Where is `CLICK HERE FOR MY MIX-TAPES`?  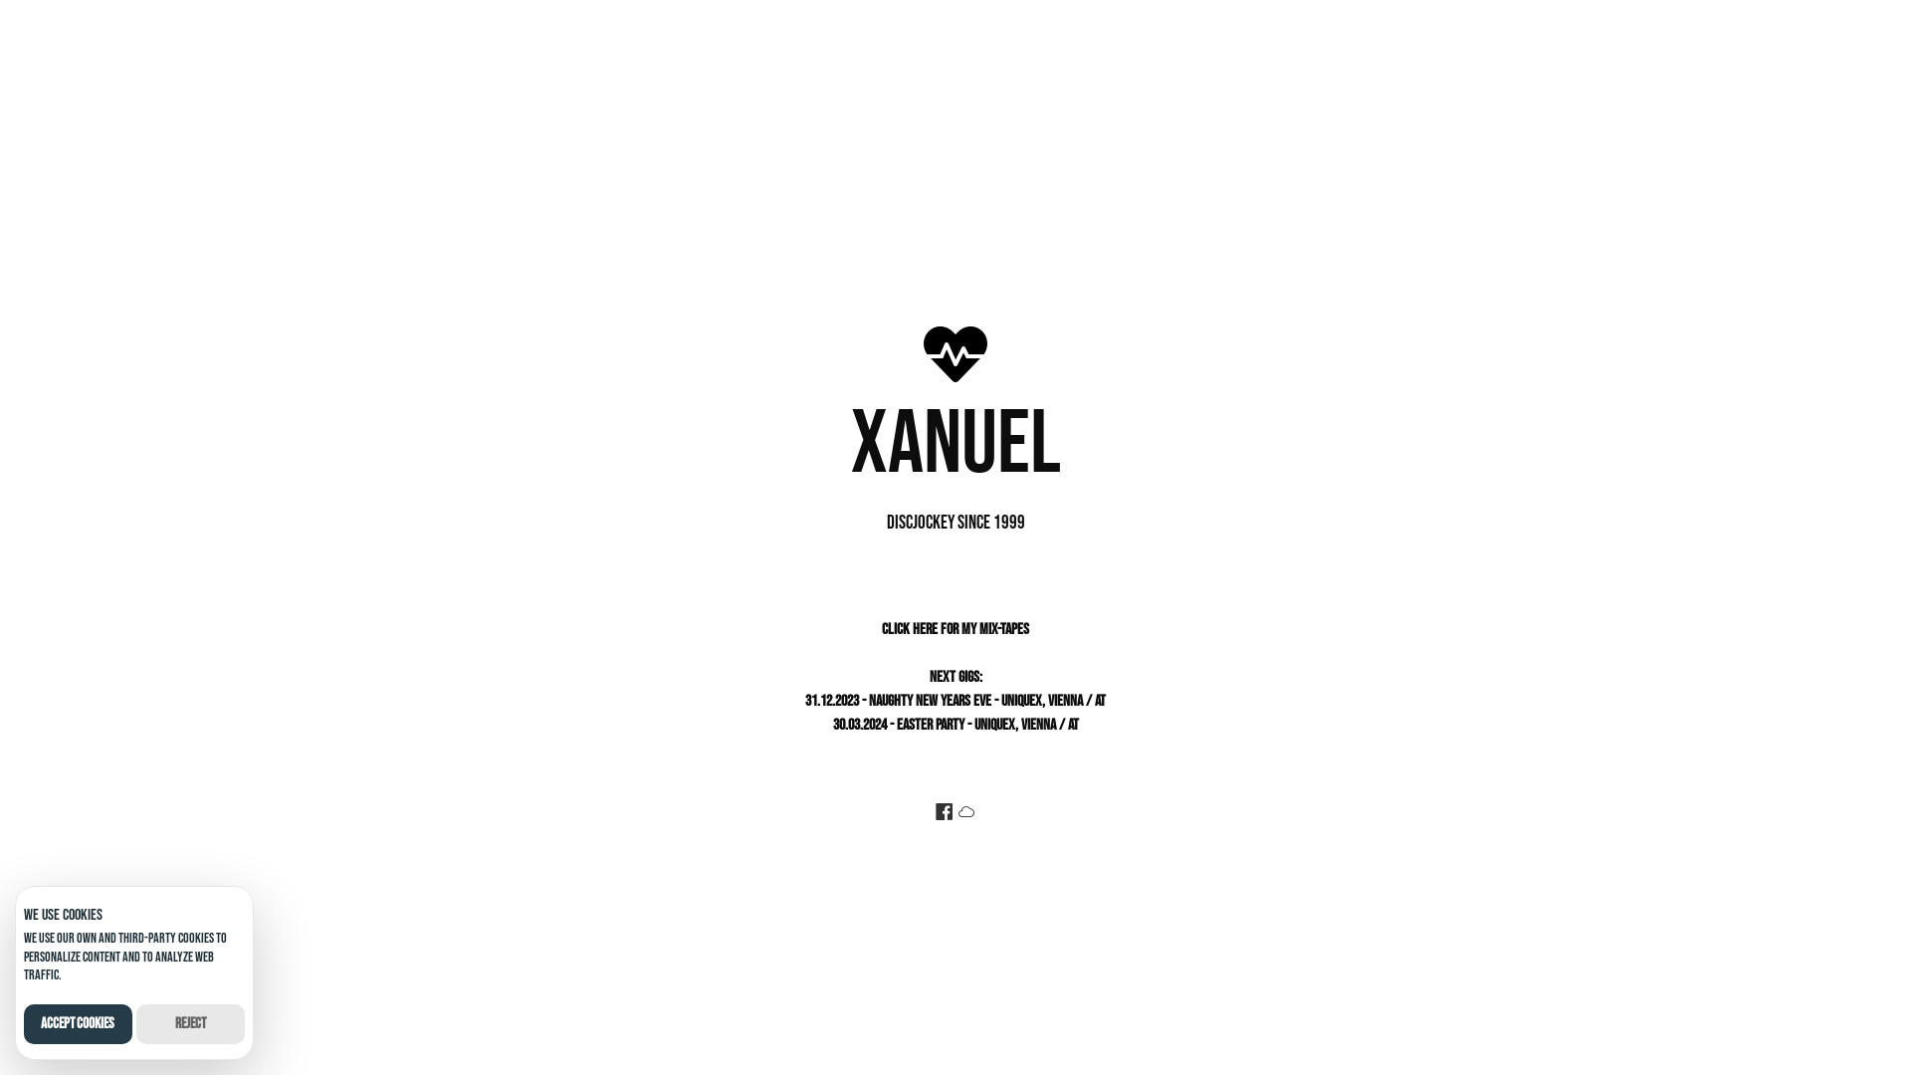 CLICK HERE FOR MY MIX-TAPES is located at coordinates (955, 629).